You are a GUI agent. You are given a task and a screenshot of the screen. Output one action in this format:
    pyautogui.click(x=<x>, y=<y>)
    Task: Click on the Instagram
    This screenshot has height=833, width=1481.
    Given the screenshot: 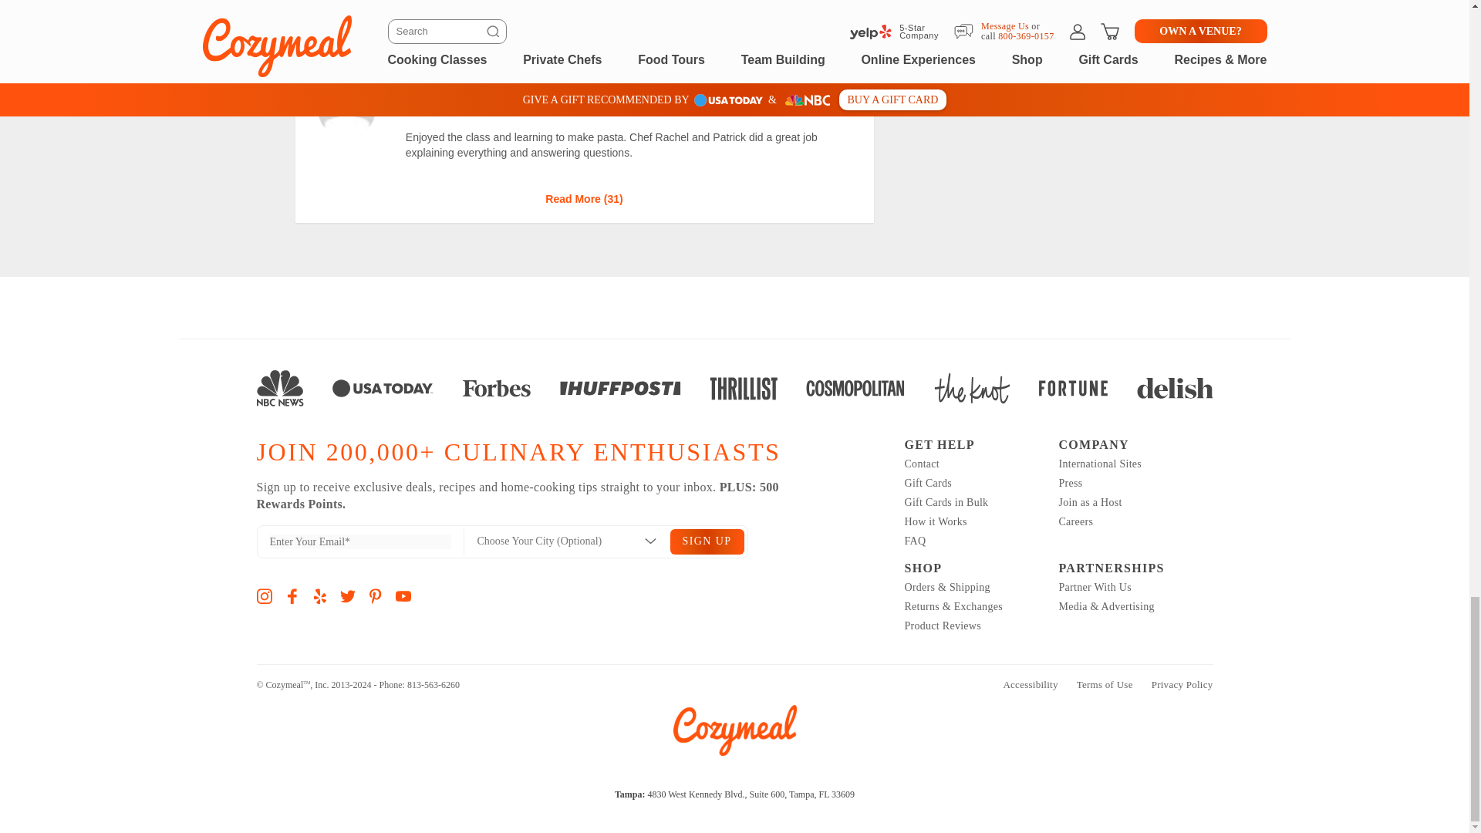 What is the action you would take?
    pyautogui.click(x=264, y=597)
    